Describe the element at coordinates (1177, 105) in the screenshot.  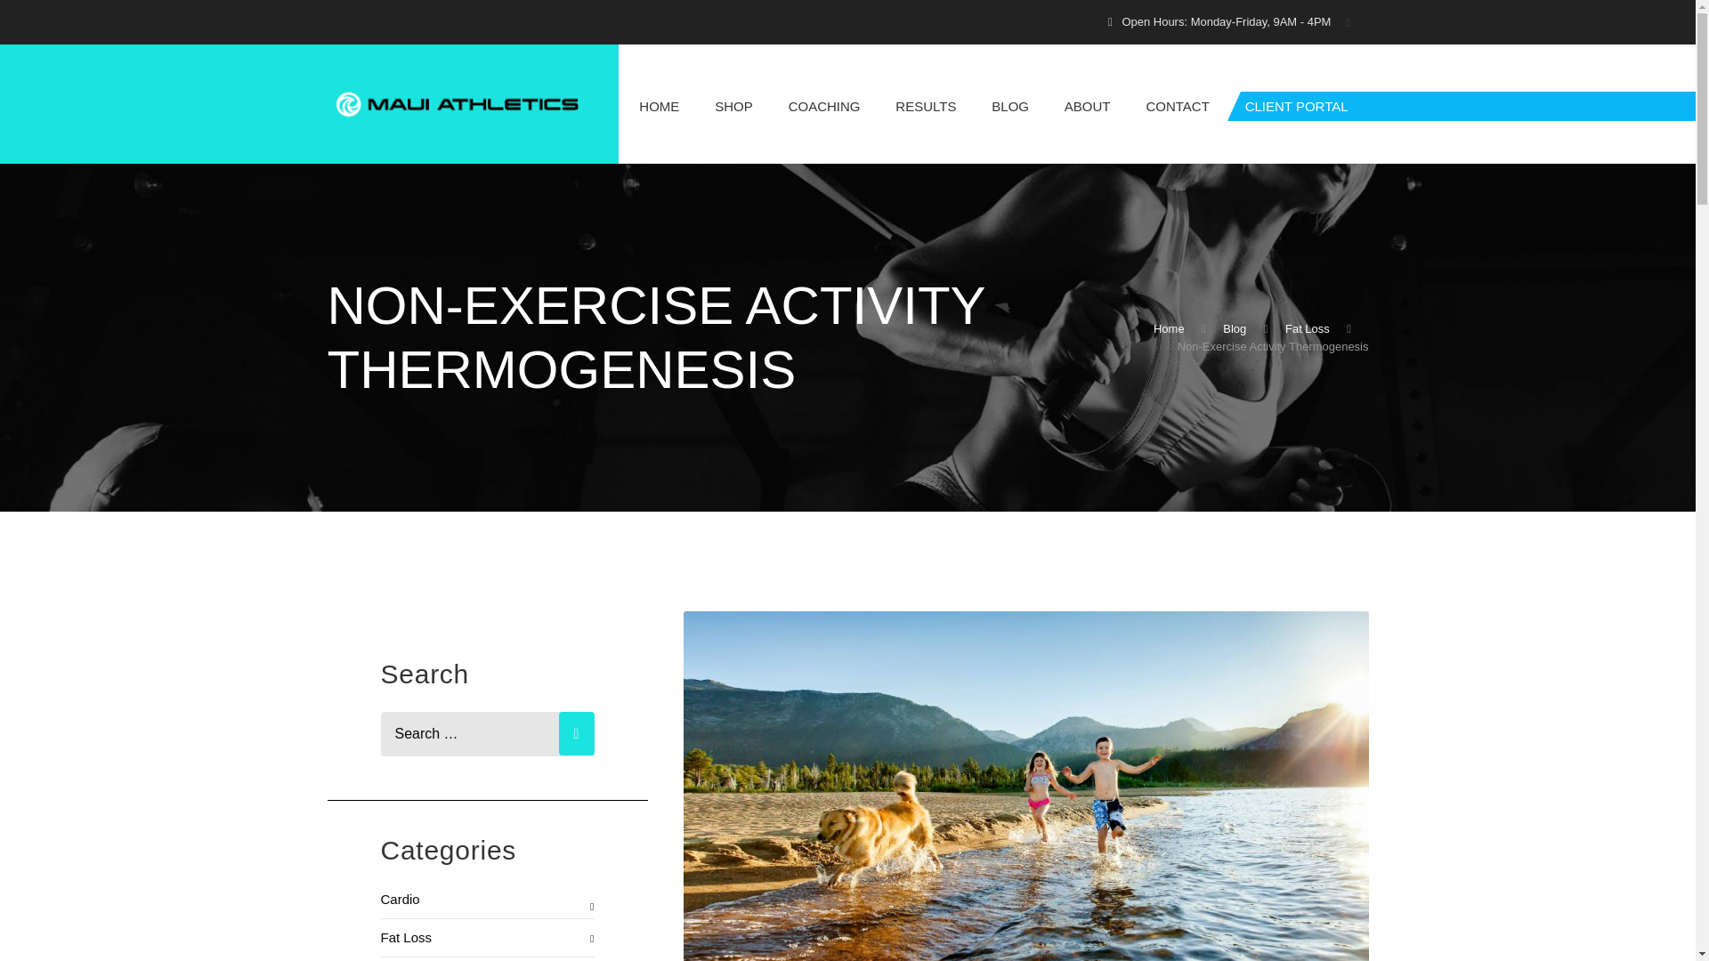
I see `CONTACT` at that location.